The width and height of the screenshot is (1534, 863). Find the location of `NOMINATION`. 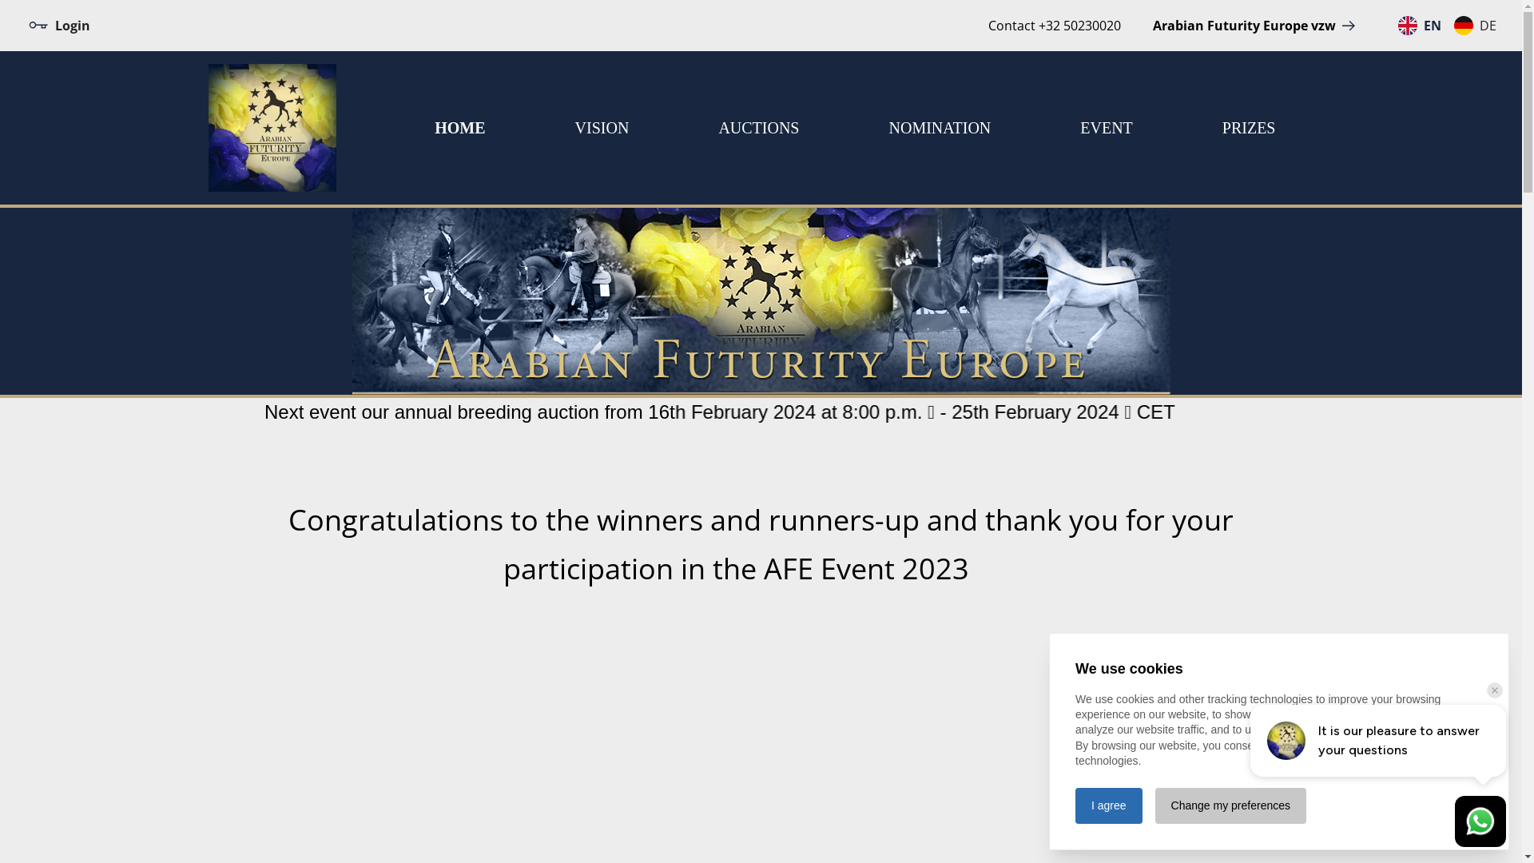

NOMINATION is located at coordinates (940, 128).